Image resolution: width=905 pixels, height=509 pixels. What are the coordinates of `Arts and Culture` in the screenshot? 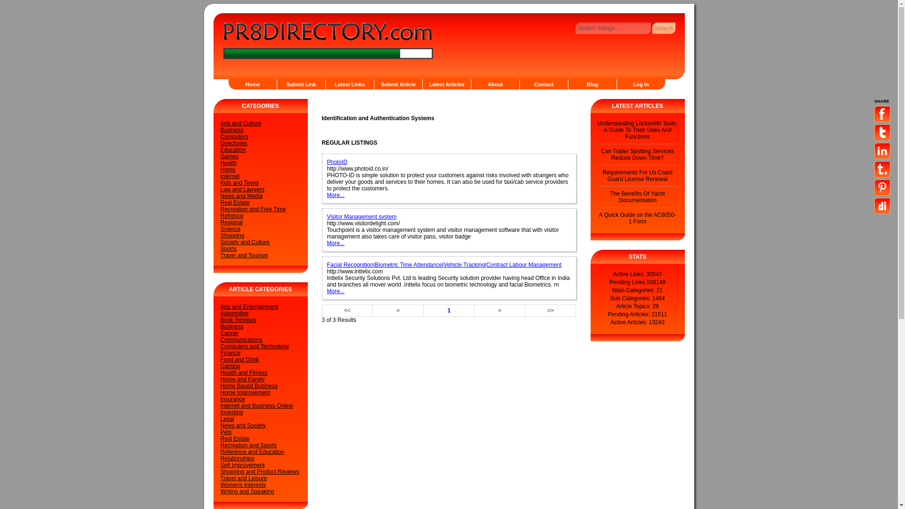 It's located at (241, 123).